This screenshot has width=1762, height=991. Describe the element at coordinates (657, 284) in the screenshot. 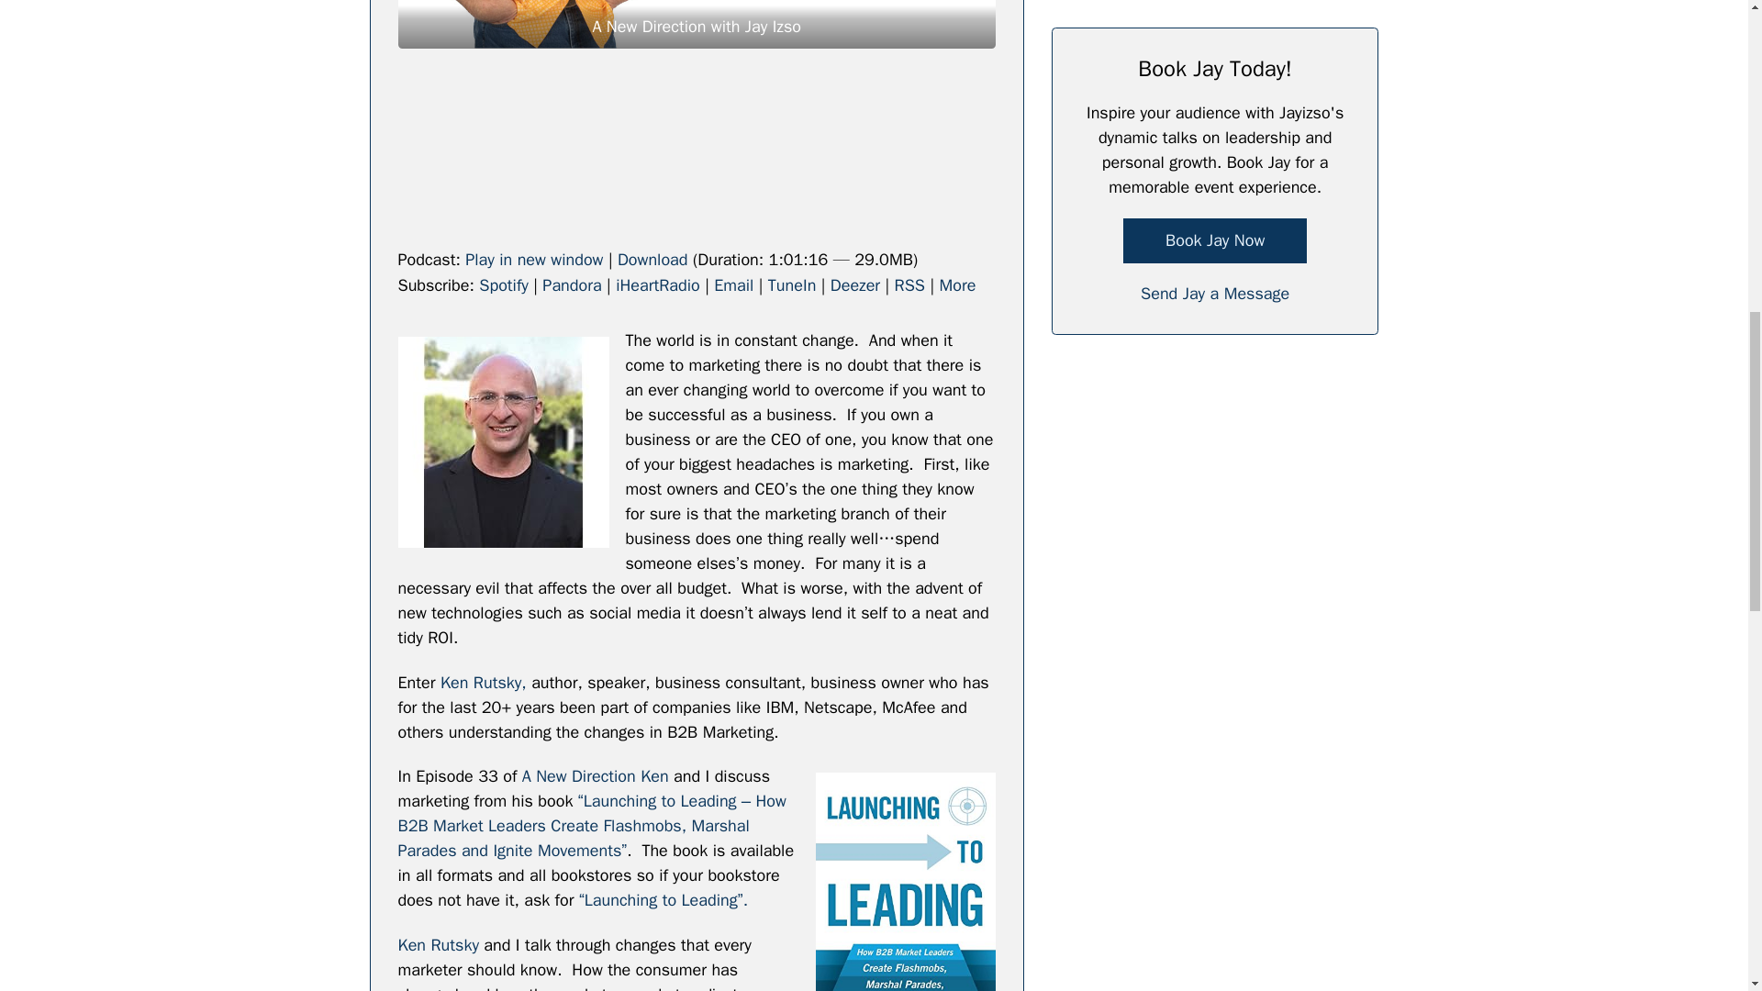

I see `Subscribe on iHeartRadio` at that location.